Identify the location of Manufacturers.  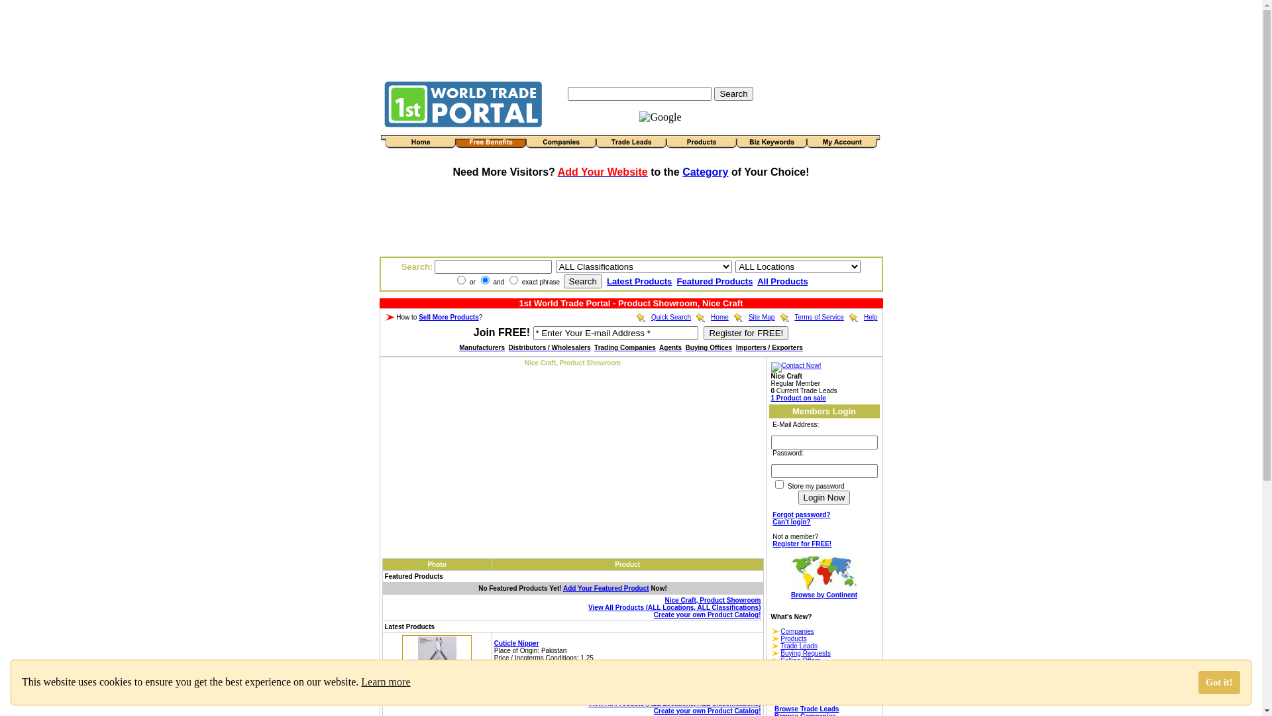
(482, 347).